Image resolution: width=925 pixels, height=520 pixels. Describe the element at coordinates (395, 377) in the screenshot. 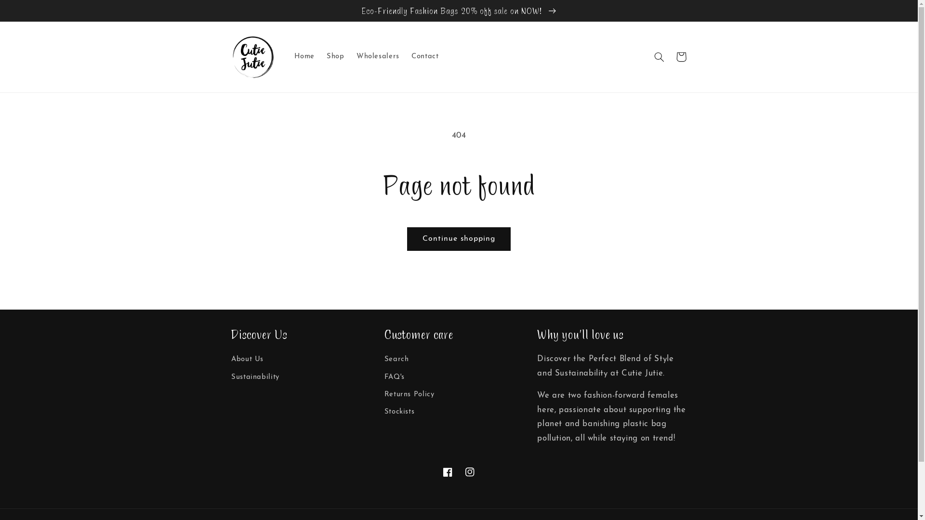

I see `FAQ's` at that location.